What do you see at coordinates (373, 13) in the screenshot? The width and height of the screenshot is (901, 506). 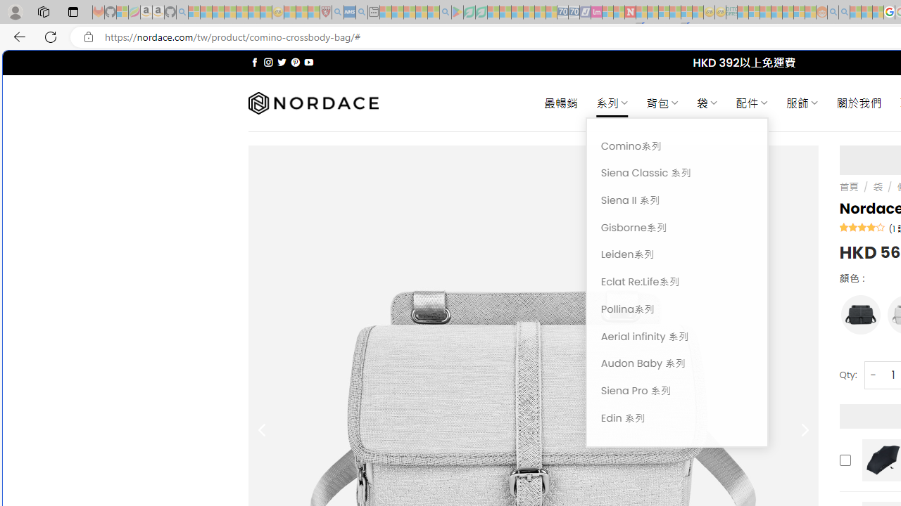 I see `New tab - Sleeping` at bounding box center [373, 13].